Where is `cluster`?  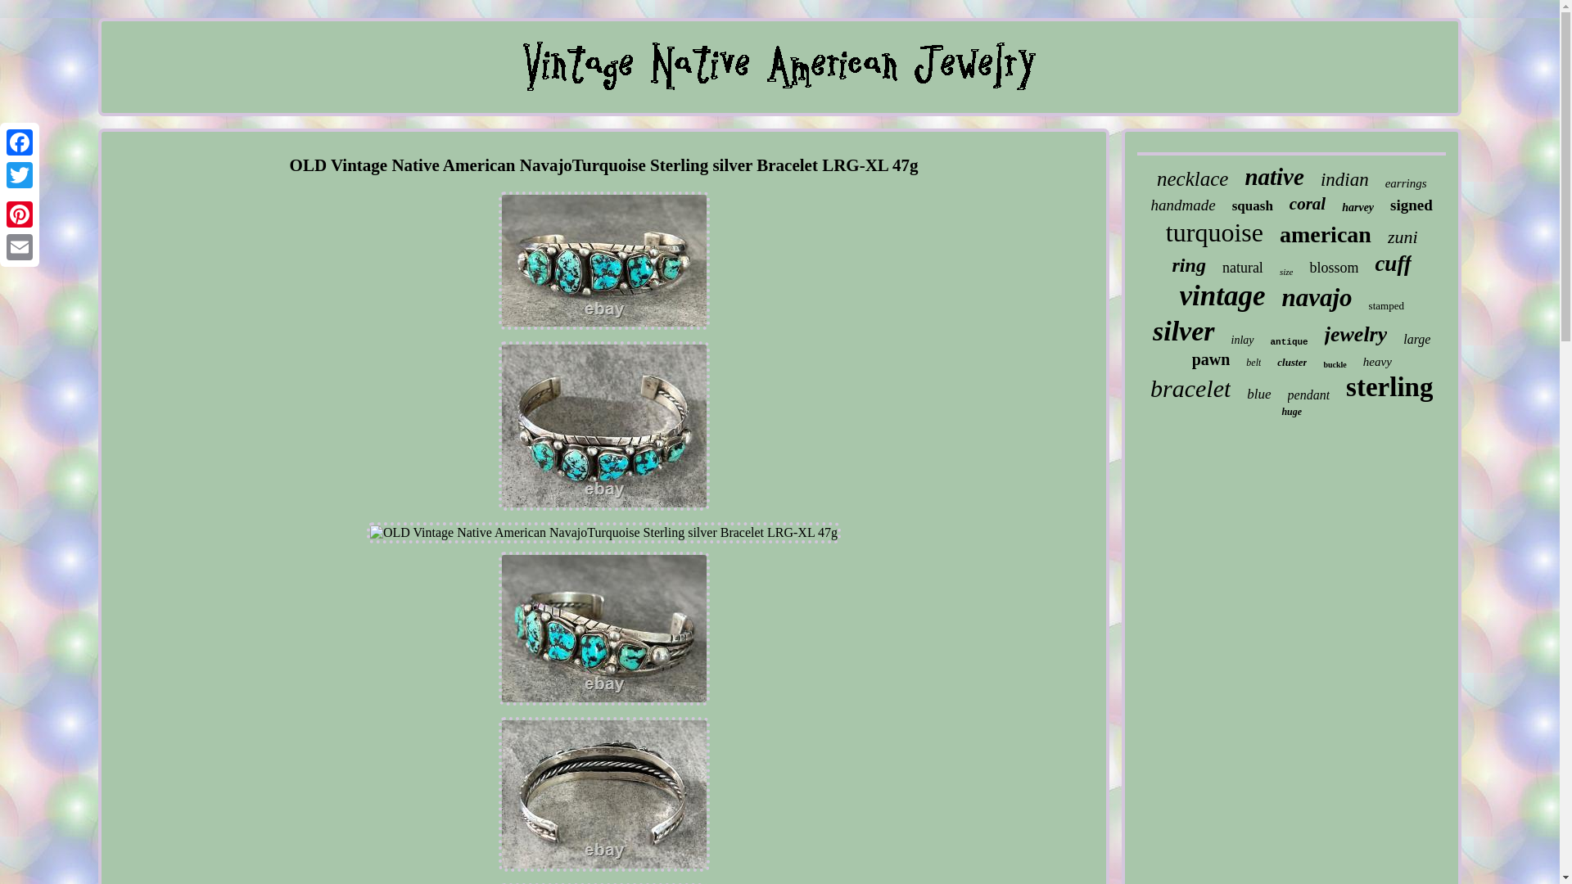
cluster is located at coordinates (1291, 363).